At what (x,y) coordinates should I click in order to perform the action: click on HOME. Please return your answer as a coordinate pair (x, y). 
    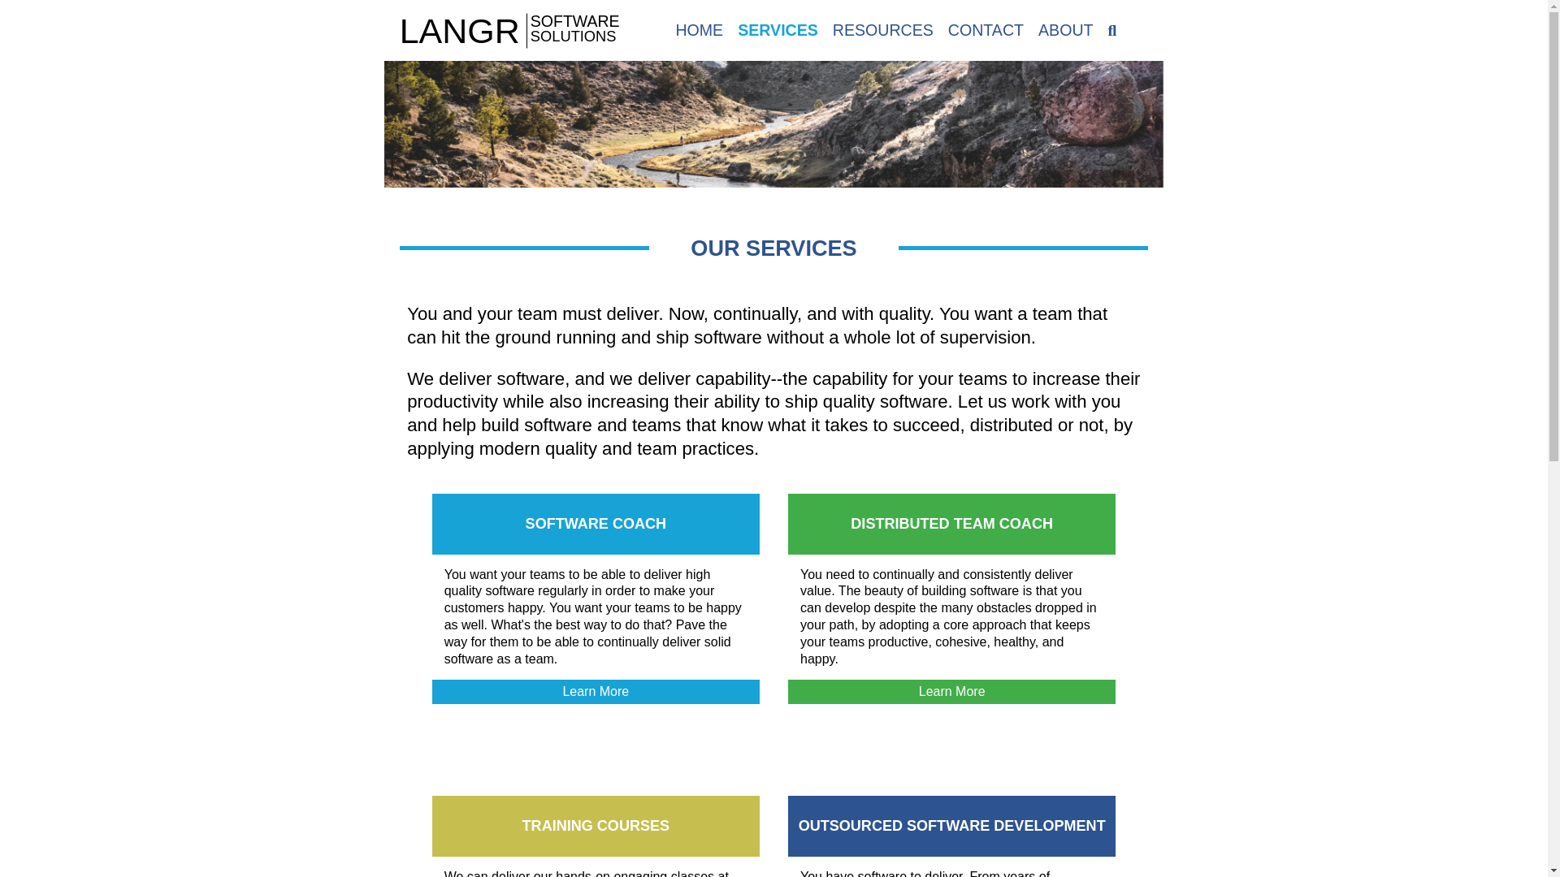
    Looking at the image, I should click on (699, 29).